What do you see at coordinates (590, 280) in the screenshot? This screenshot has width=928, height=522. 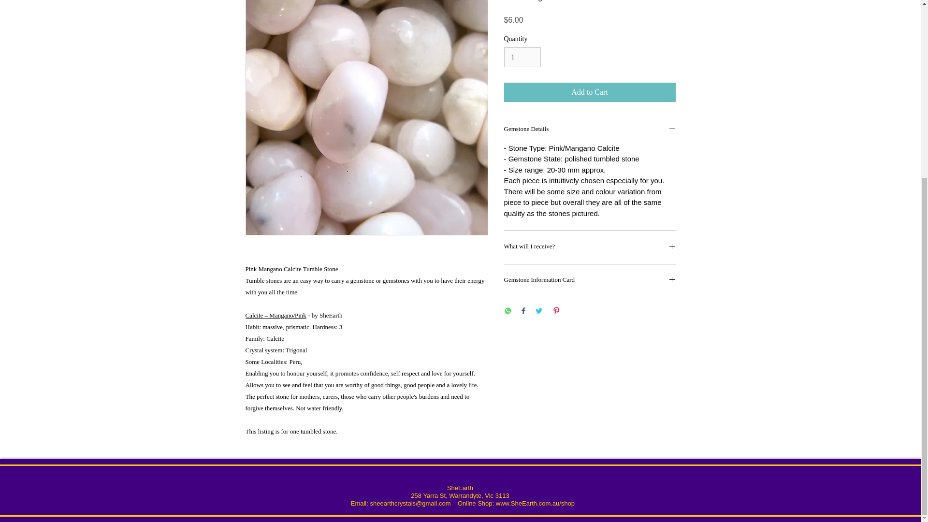 I see `Gemstone Information Card` at bounding box center [590, 280].